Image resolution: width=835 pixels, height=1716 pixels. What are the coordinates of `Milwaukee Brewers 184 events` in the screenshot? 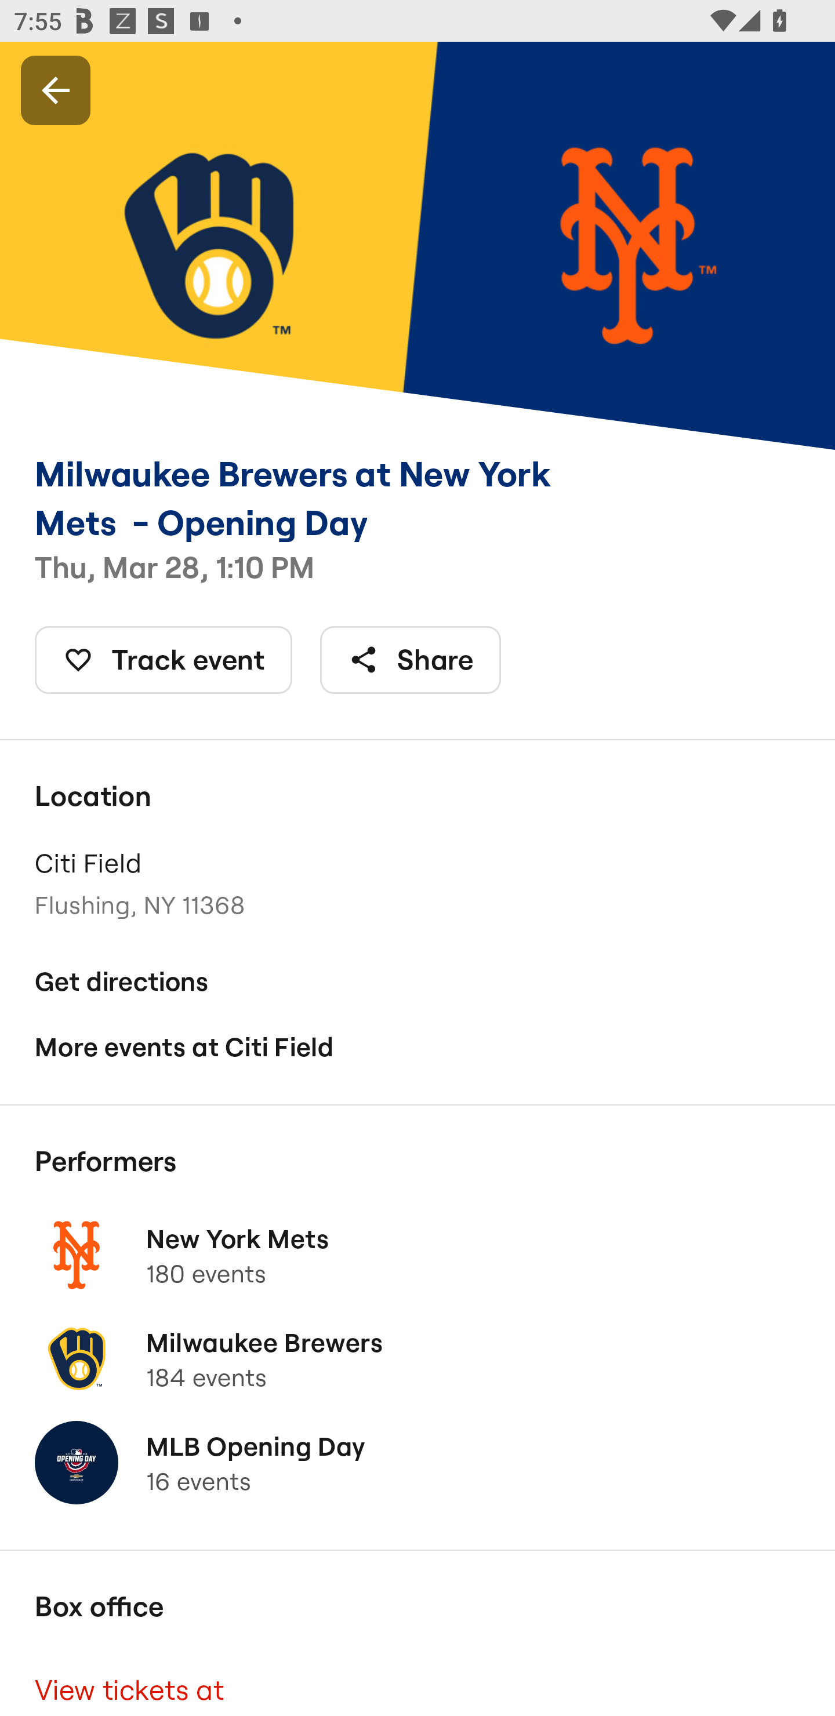 It's located at (418, 1359).